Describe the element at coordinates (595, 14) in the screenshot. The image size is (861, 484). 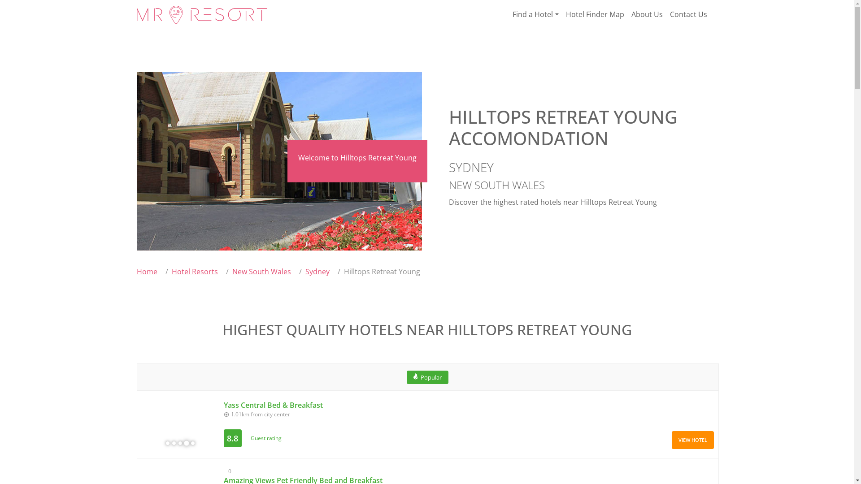
I see `Hotel Finder Map` at that location.